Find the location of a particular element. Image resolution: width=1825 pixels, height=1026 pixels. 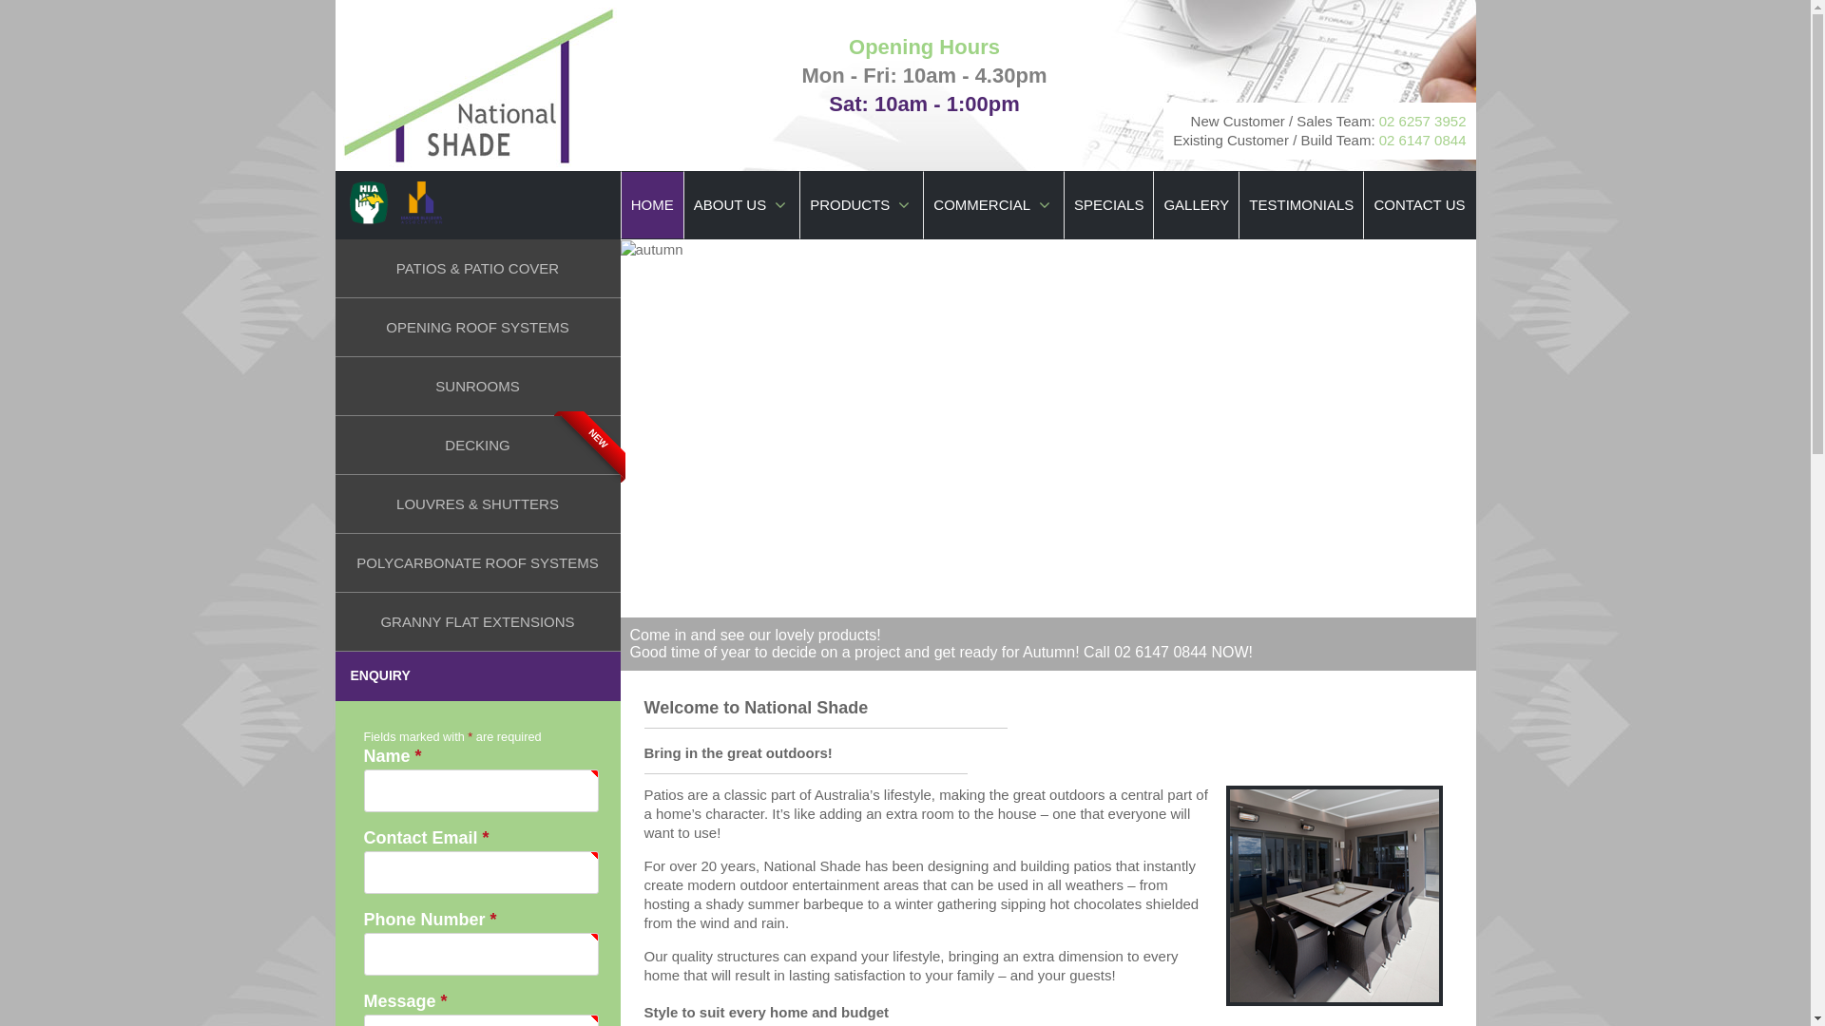

02 6257 3952 is located at coordinates (1423, 122).